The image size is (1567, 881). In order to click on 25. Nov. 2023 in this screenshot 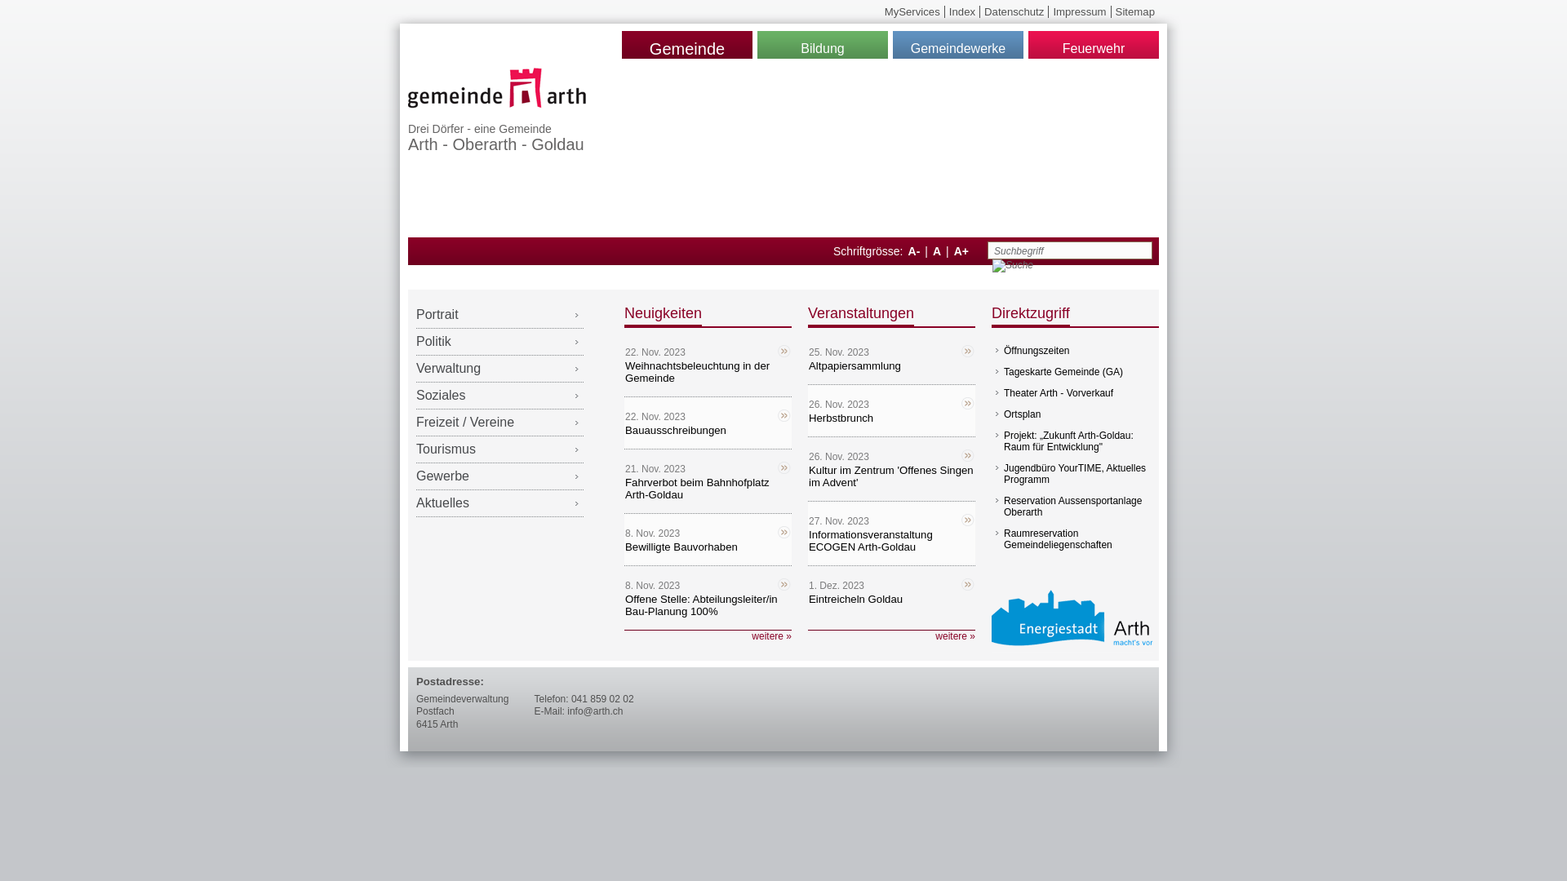, I will do `click(891, 352)`.